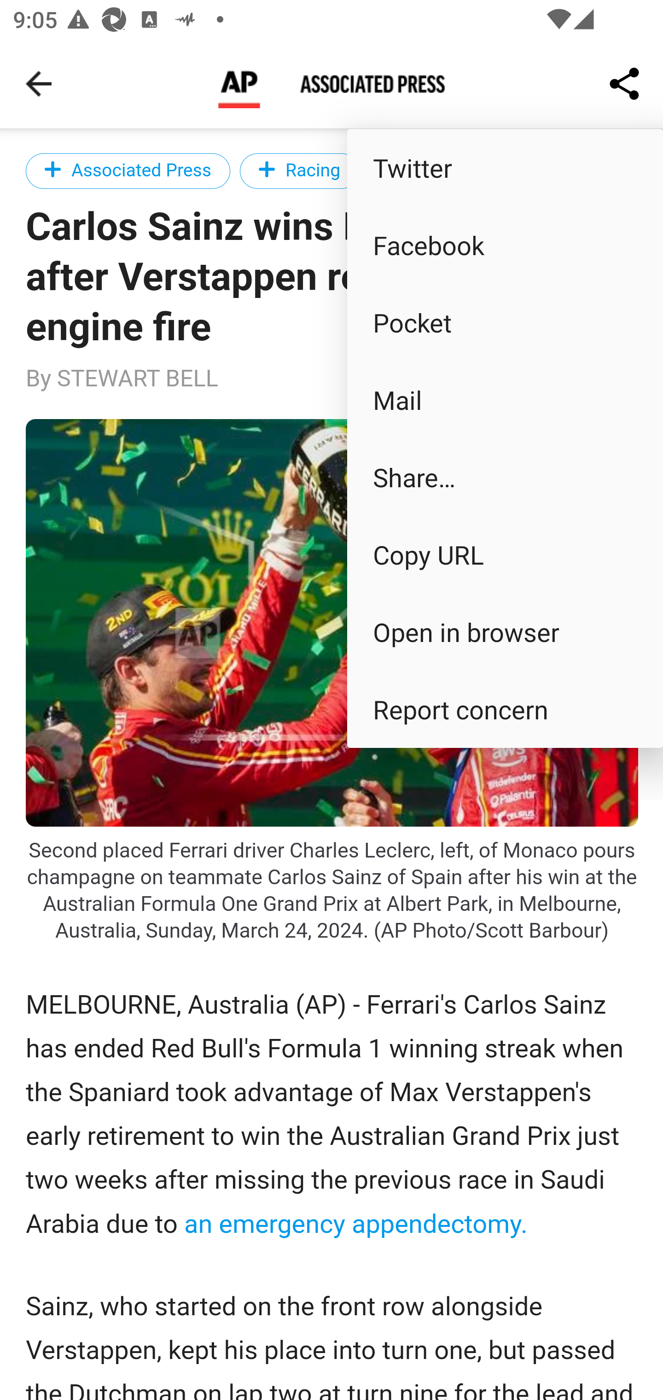  I want to click on Twitter, so click(505, 167).